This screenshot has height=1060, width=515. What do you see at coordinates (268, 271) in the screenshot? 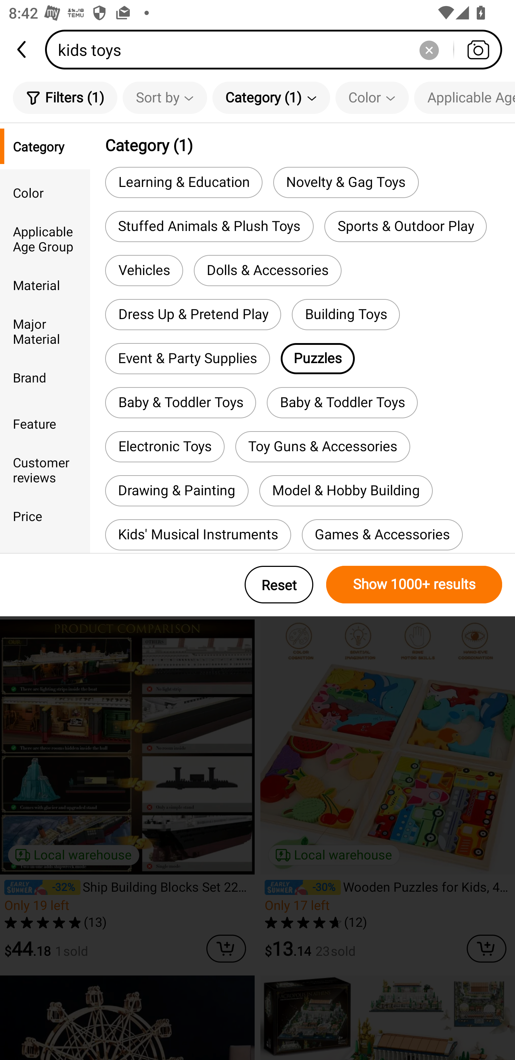
I see `Dolls & Accessories` at bounding box center [268, 271].